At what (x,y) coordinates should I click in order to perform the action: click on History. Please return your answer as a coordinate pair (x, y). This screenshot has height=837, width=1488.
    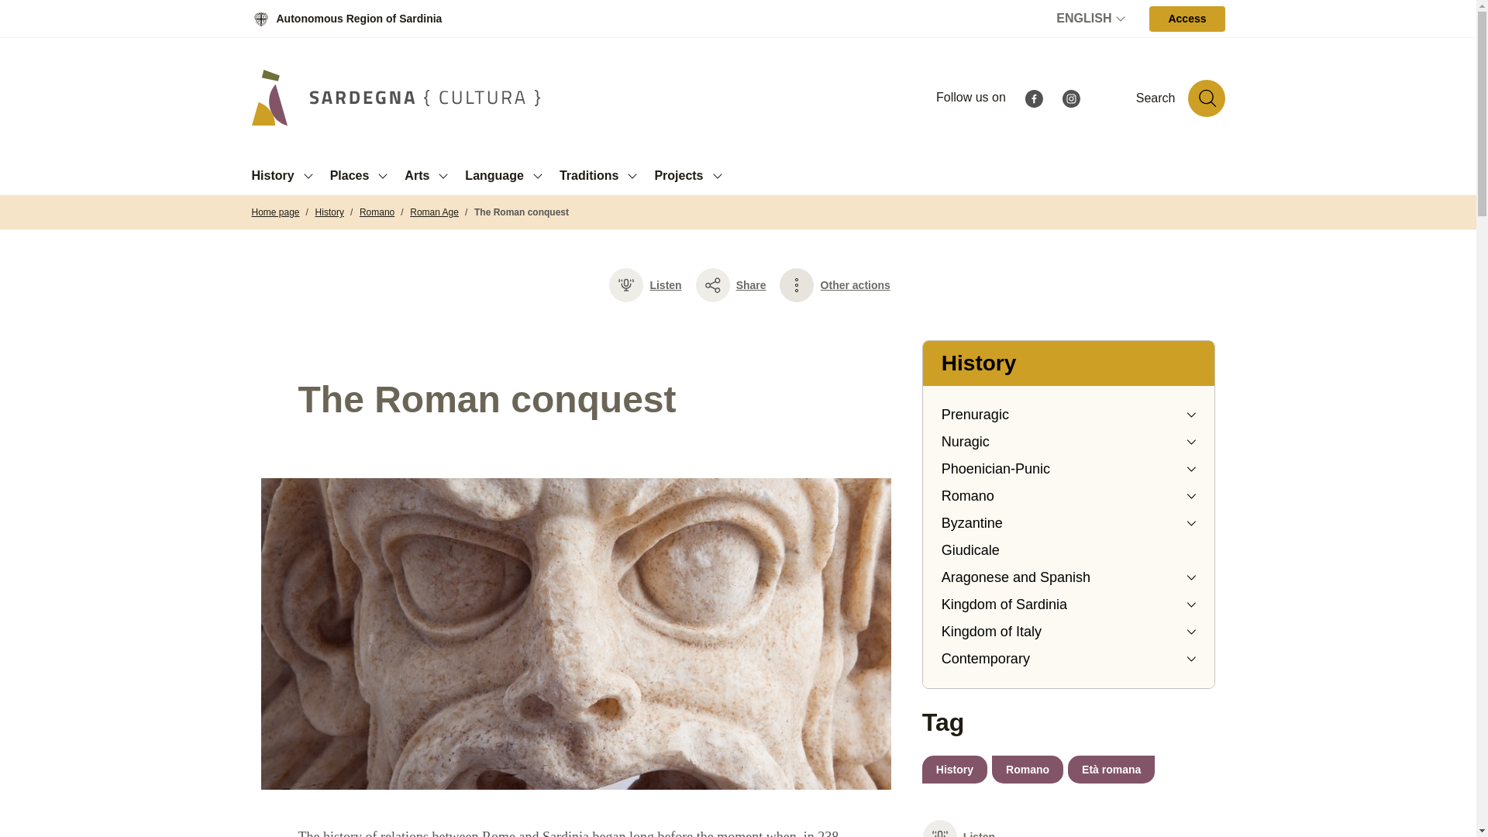
    Looking at the image, I should click on (955, 769).